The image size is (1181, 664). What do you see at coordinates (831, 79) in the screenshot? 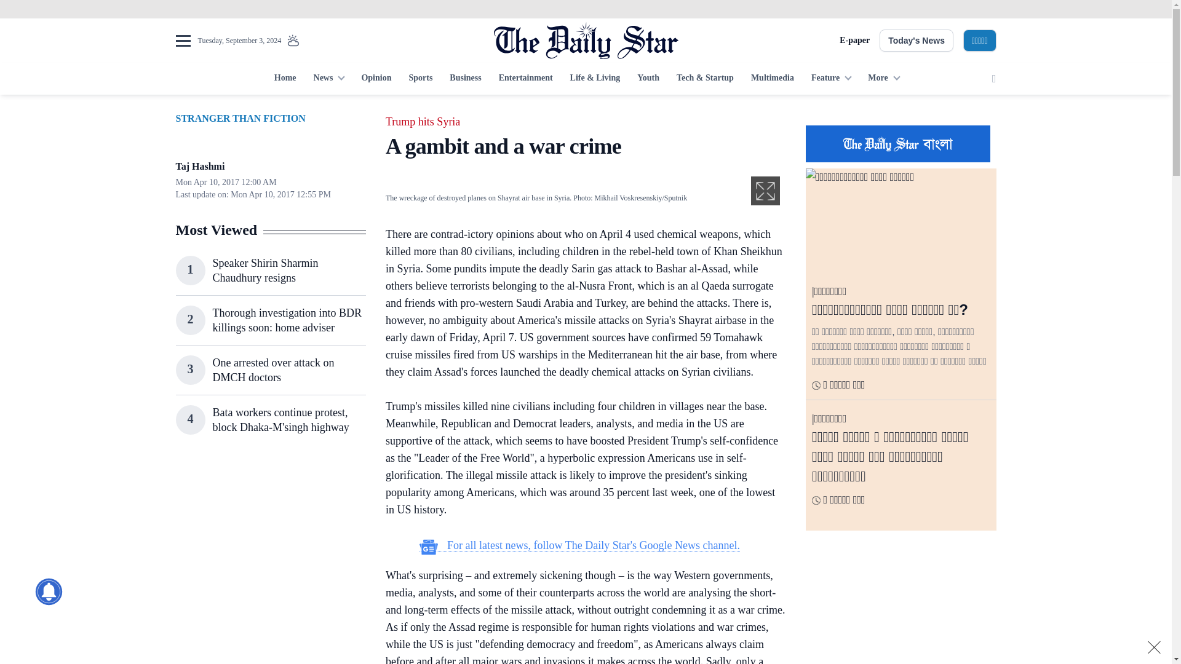
I see `Feature` at bounding box center [831, 79].